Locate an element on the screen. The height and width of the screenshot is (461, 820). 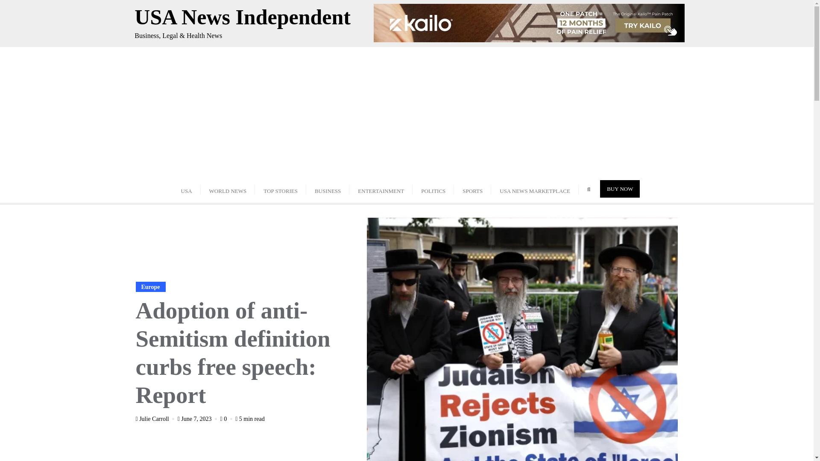
TOP STORIES is located at coordinates (280, 189).